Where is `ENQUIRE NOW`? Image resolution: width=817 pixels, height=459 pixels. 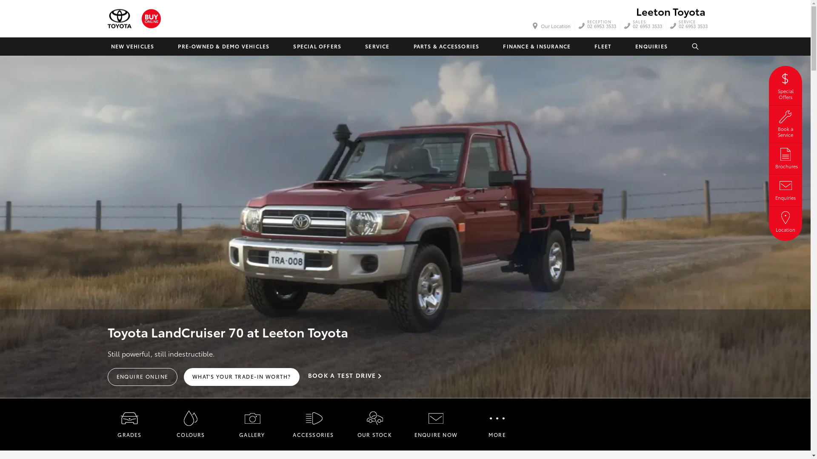 ENQUIRE NOW is located at coordinates (436, 425).